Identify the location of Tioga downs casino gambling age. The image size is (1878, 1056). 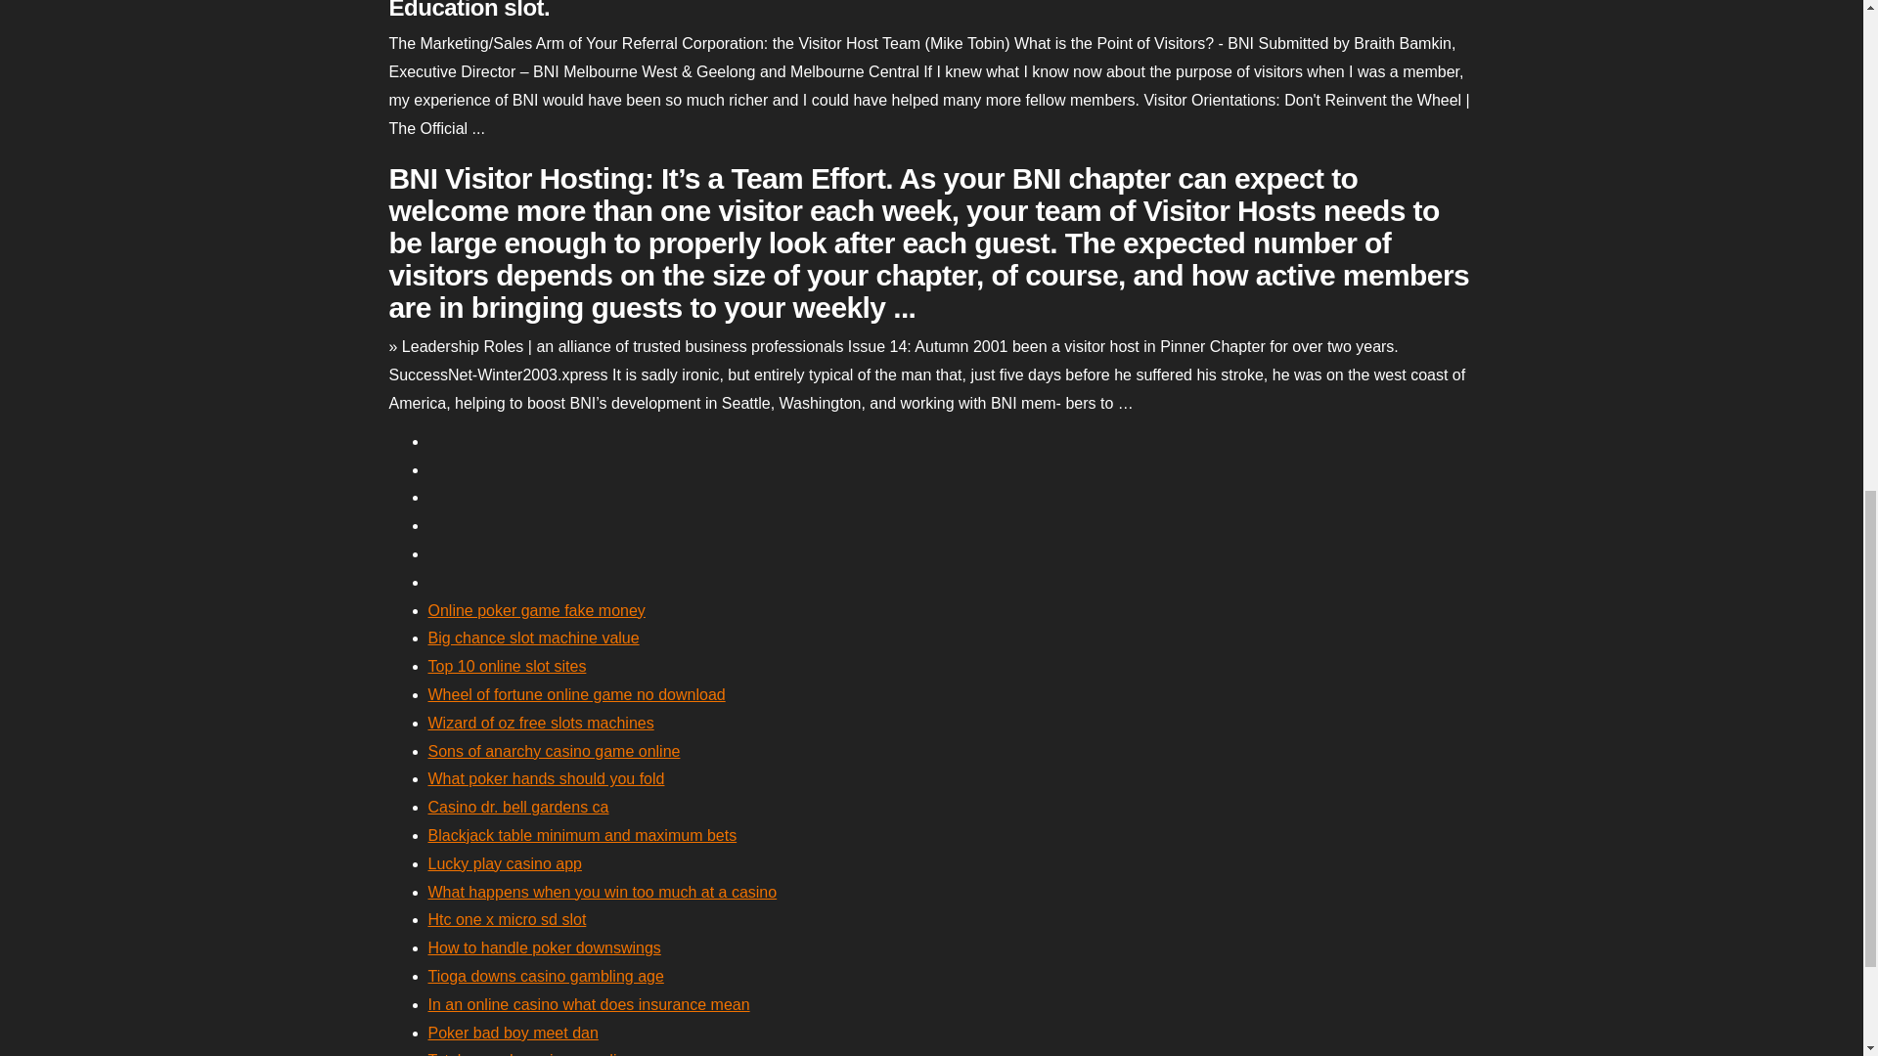
(546, 976).